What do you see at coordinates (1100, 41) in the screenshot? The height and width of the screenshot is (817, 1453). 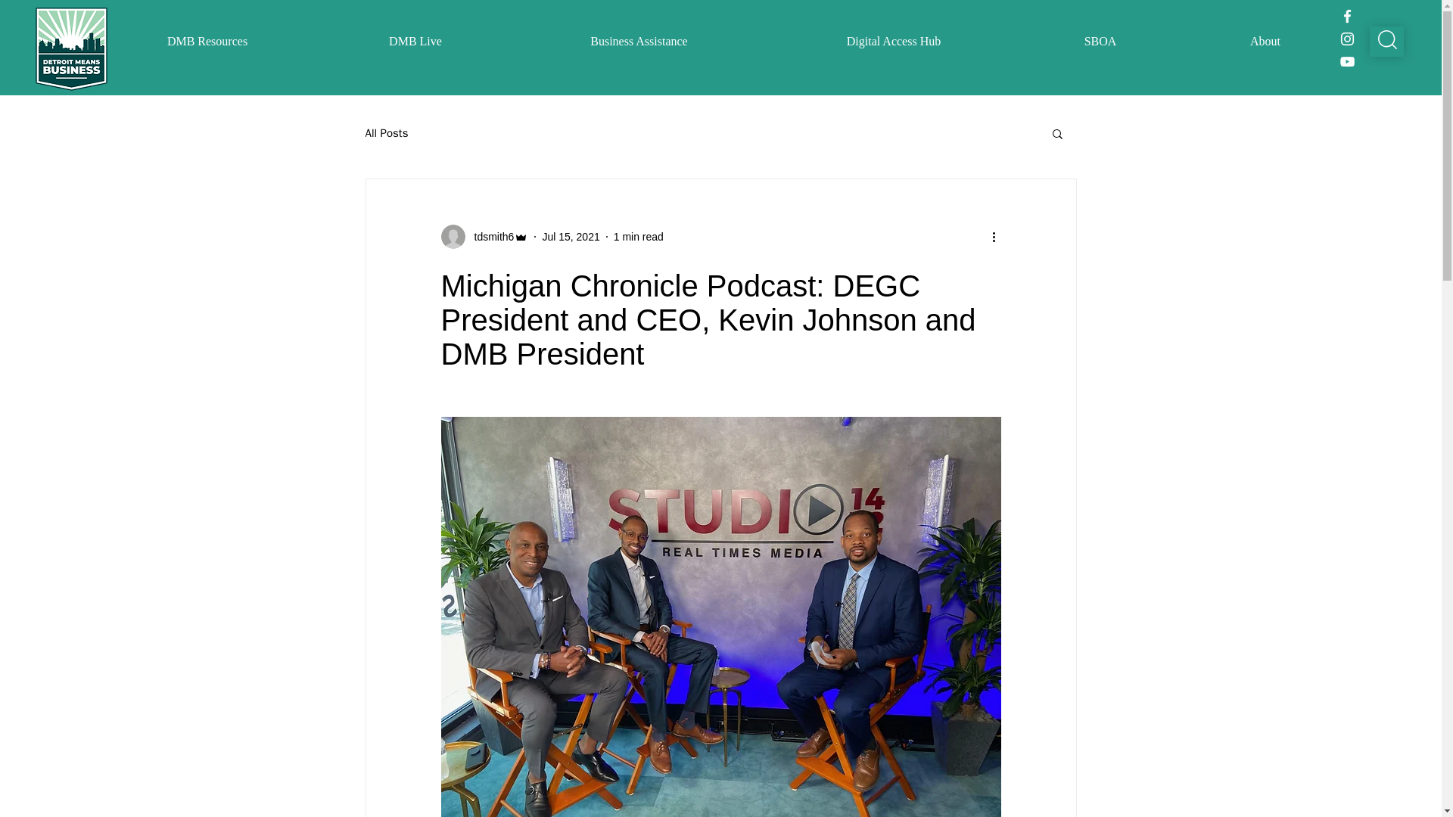 I see `SBOA` at bounding box center [1100, 41].